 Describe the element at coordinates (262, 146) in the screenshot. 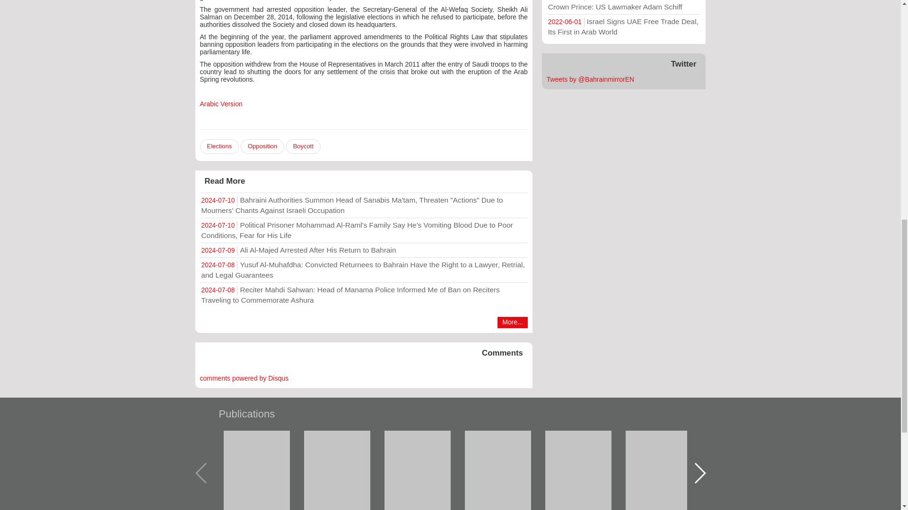

I see `Opposition` at that location.